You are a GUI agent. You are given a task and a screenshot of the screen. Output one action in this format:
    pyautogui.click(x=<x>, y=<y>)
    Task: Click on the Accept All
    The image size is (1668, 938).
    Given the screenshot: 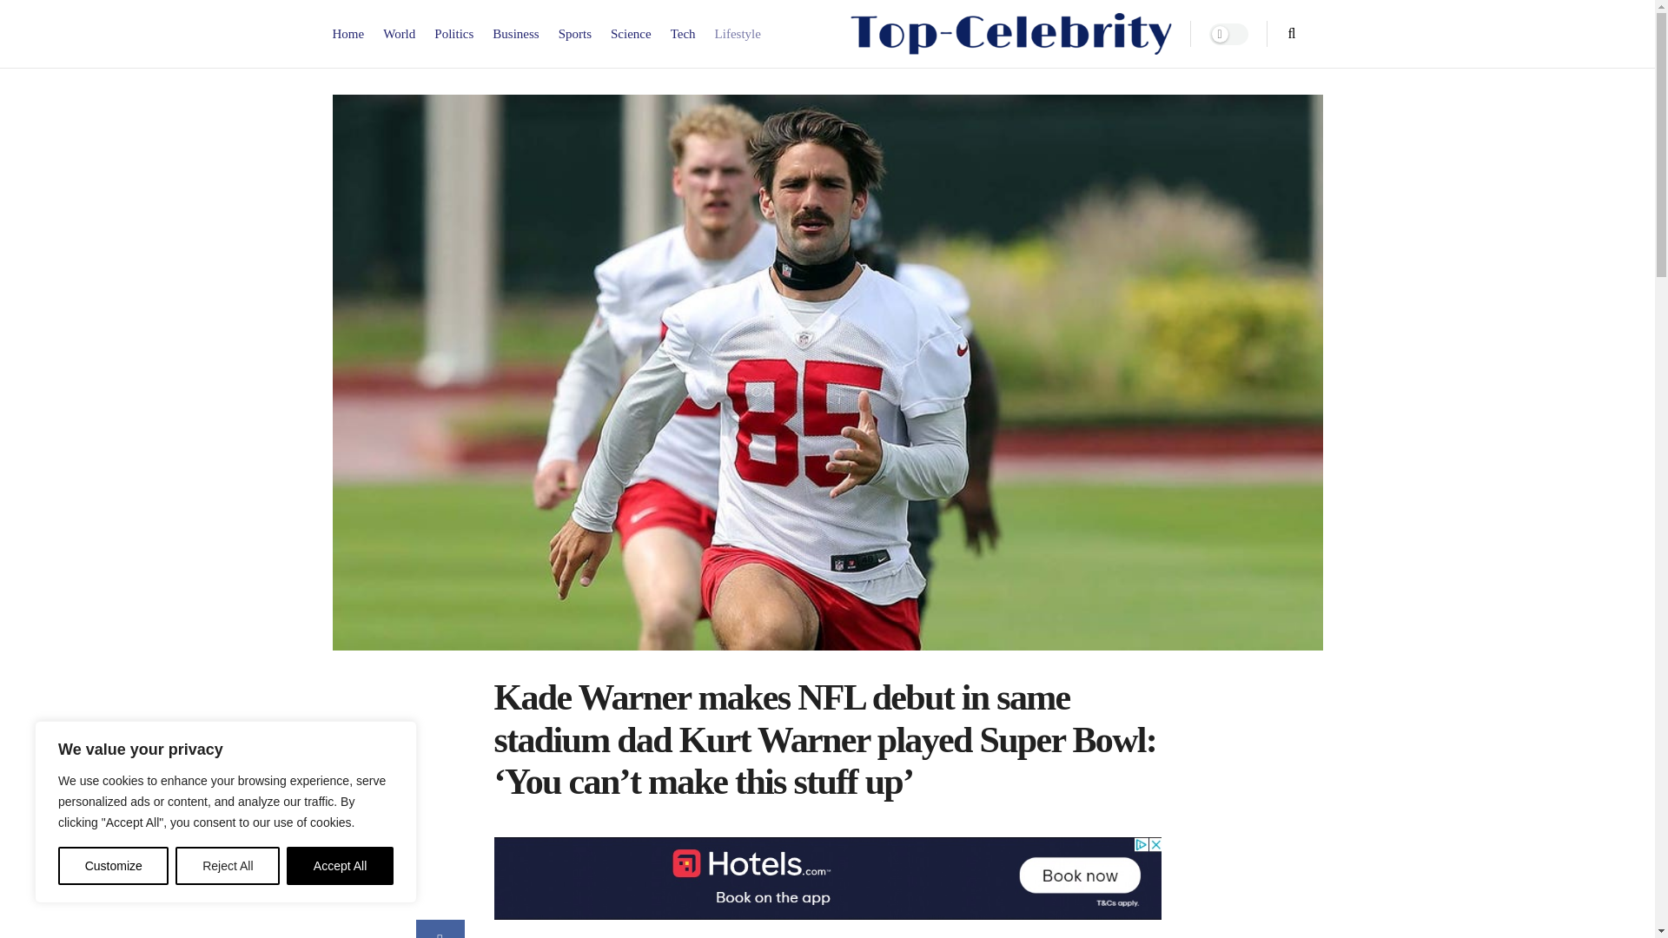 What is the action you would take?
    pyautogui.click(x=341, y=866)
    